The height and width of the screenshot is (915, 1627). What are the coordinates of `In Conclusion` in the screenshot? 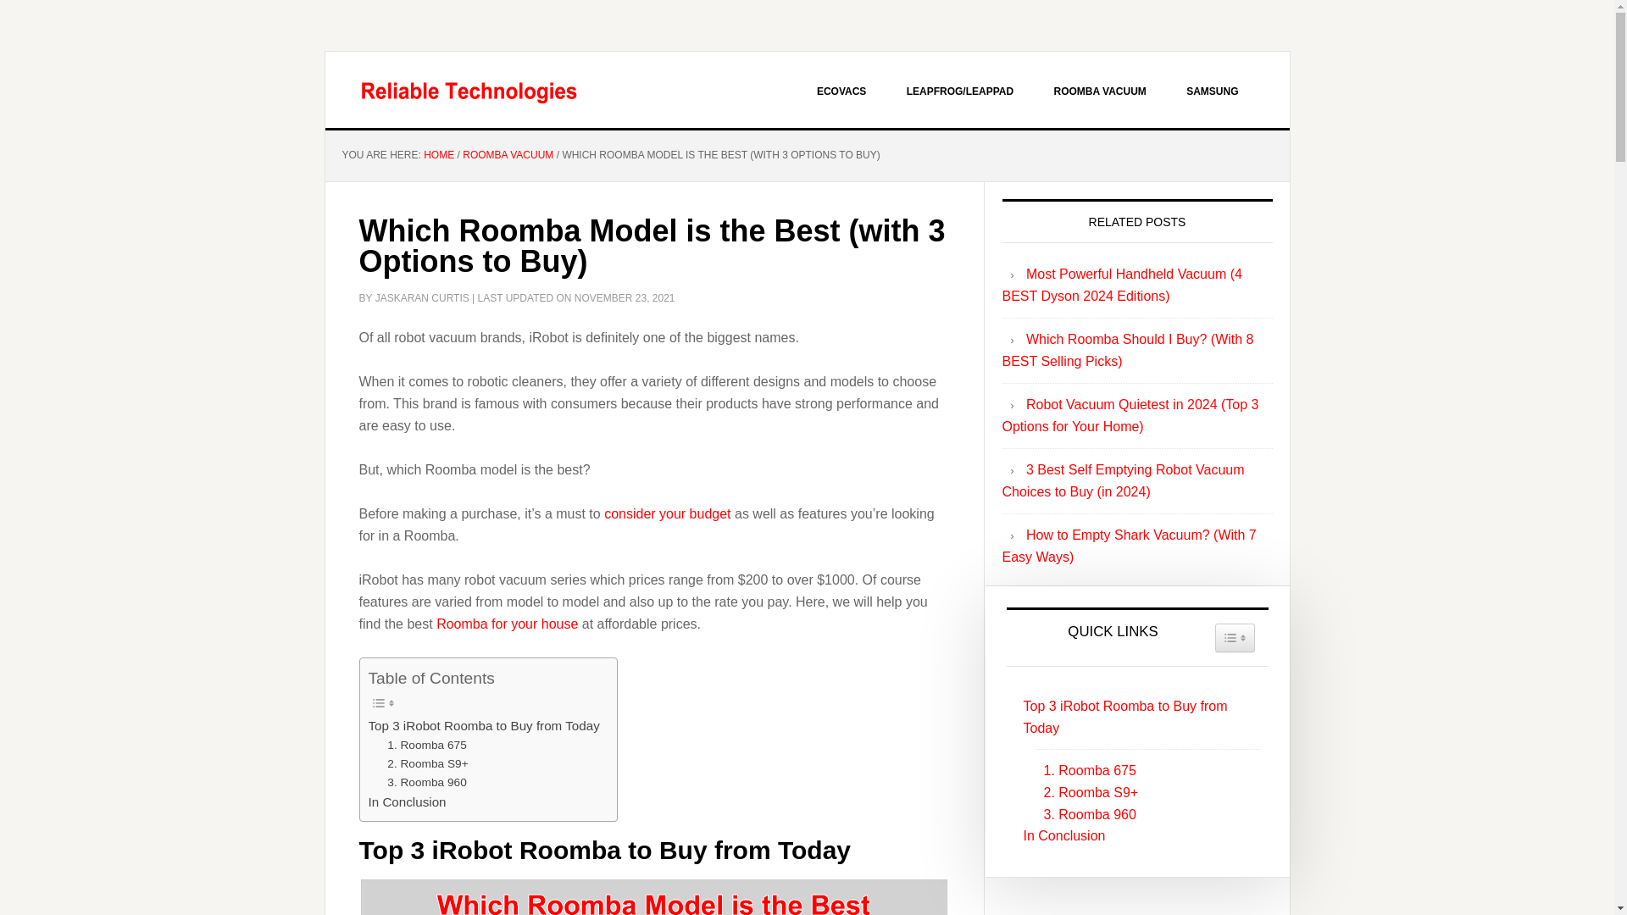 It's located at (1061, 836).